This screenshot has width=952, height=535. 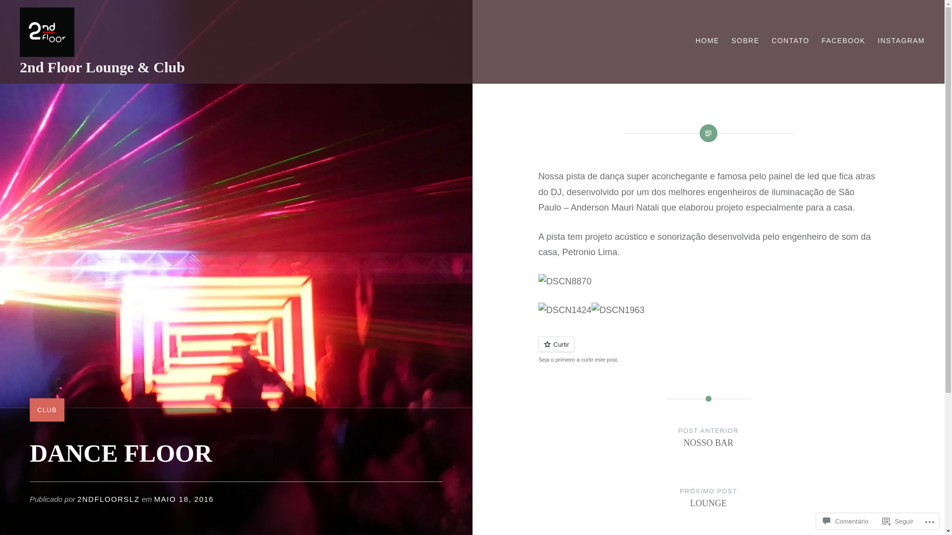 I want to click on 2nd Floor Lounge & Club, so click(x=102, y=67).